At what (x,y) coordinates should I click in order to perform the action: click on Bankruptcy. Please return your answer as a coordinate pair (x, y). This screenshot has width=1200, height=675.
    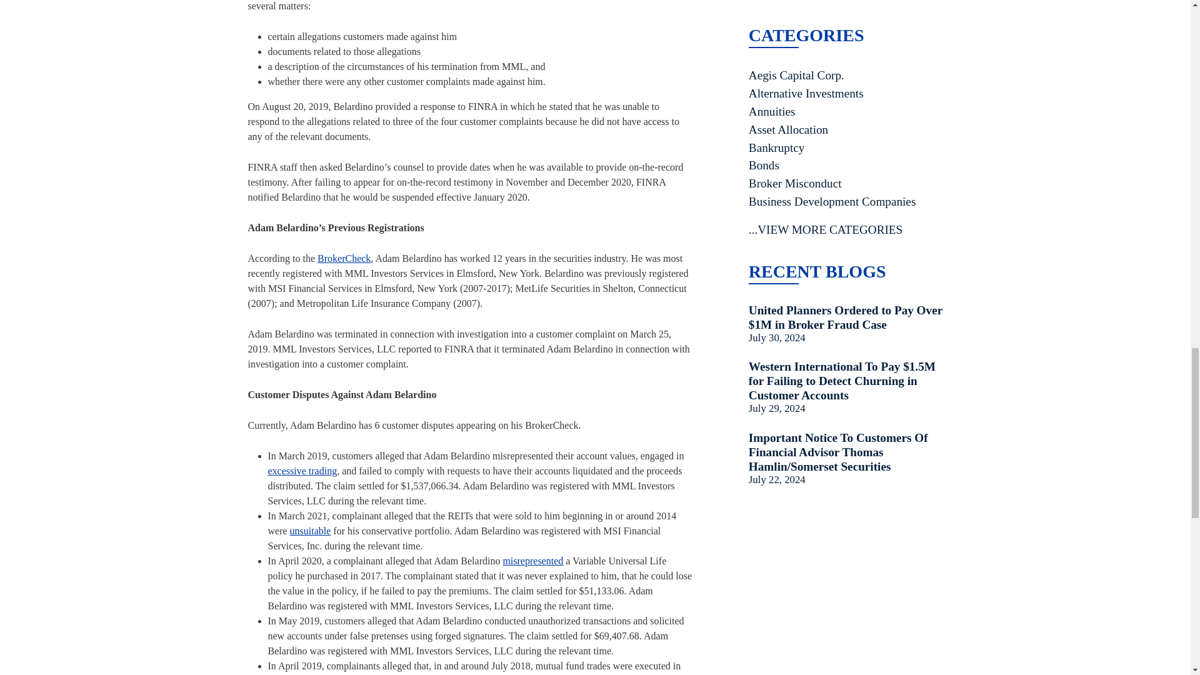
    Looking at the image, I should click on (846, 147).